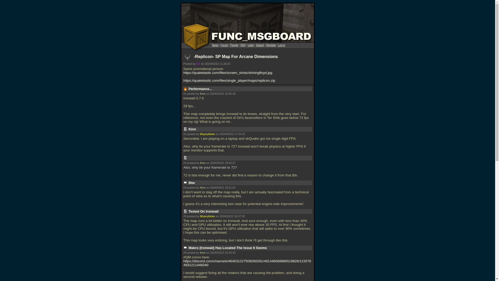  Describe the element at coordinates (251, 45) in the screenshot. I see `Links` at that location.